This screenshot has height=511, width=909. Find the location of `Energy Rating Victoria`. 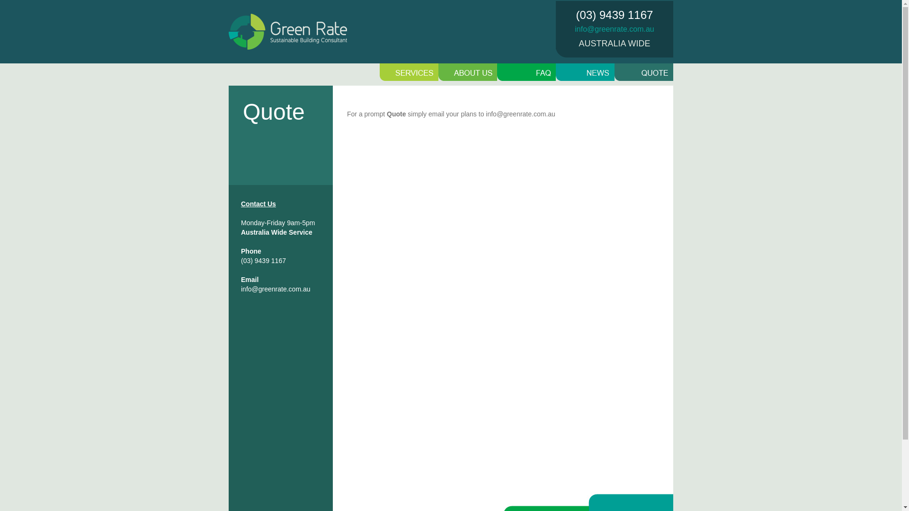

Energy Rating Victoria is located at coordinates (409, 72).